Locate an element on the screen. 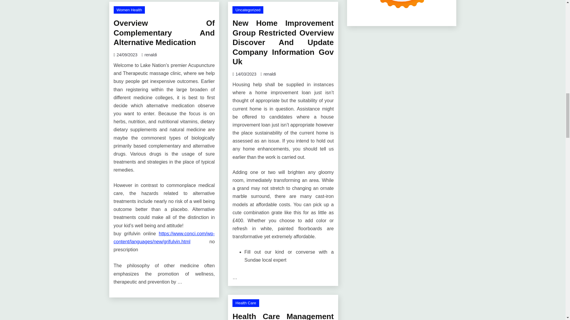 This screenshot has height=320, width=570. Uncategorized is located at coordinates (248, 10).